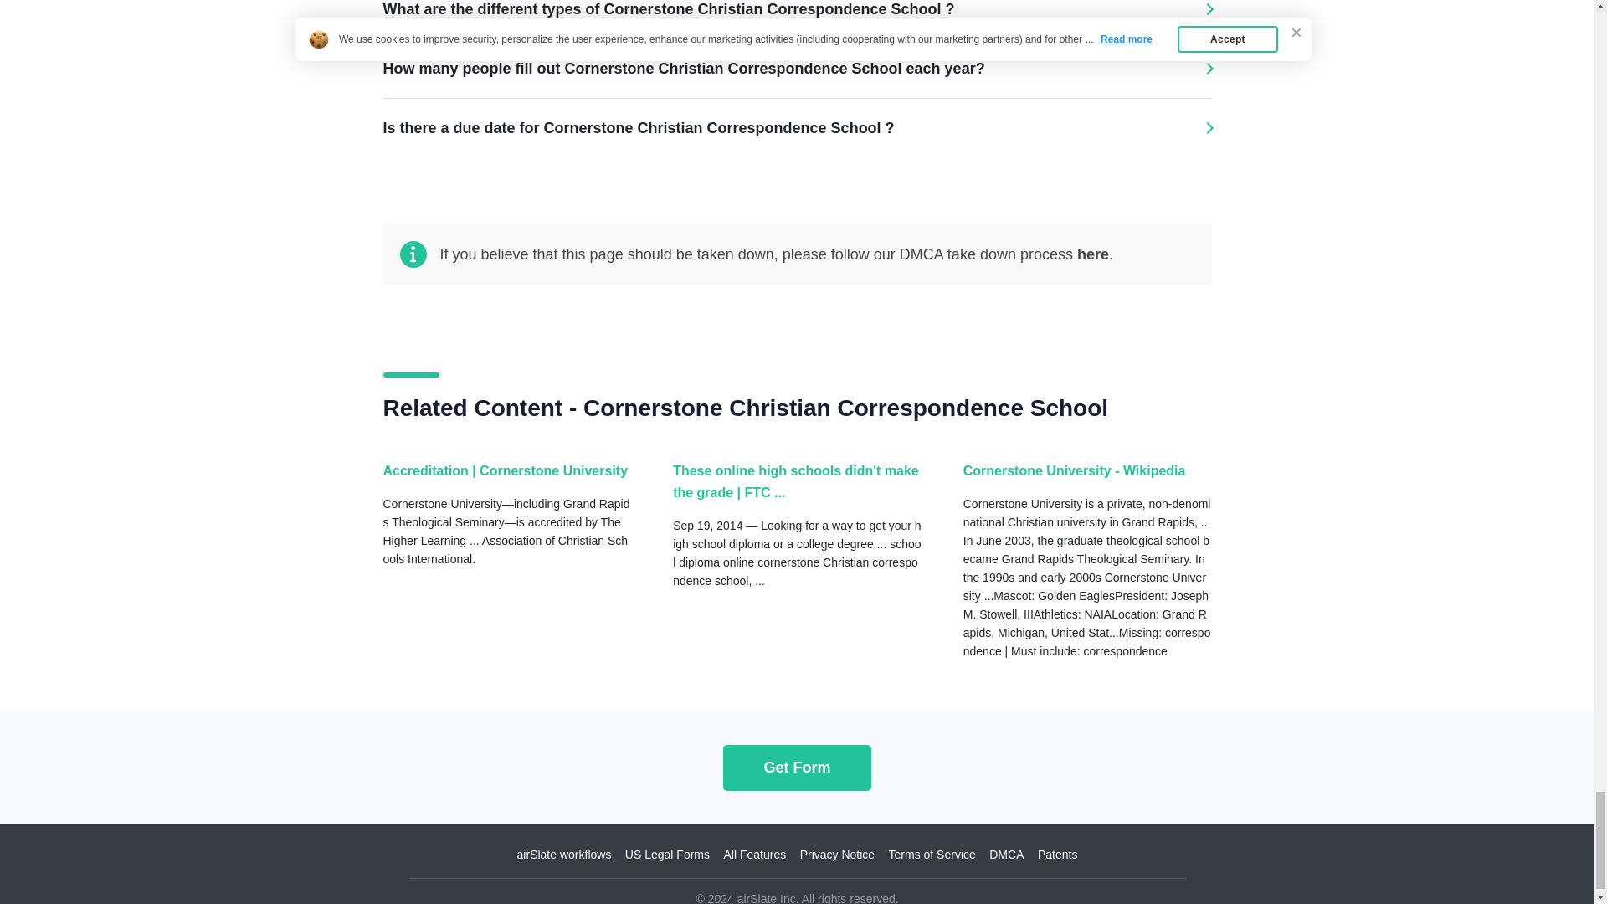 The height and width of the screenshot is (904, 1607). I want to click on US Legal Forms, so click(667, 855).